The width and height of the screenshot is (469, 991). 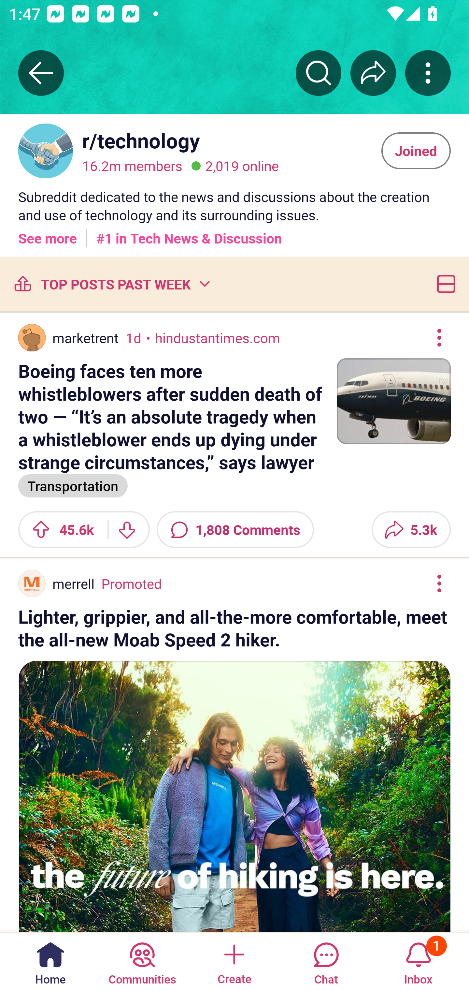 I want to click on Share r/﻿technology, so click(x=373, y=73).